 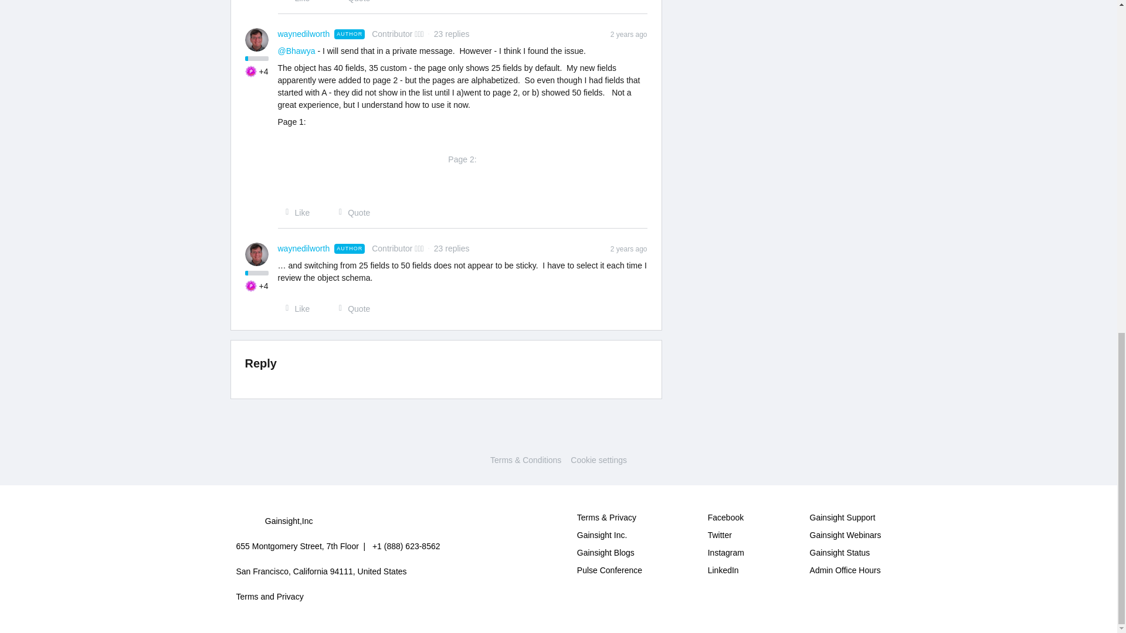 I want to click on Pulse 2024 Attendee, so click(x=251, y=72).